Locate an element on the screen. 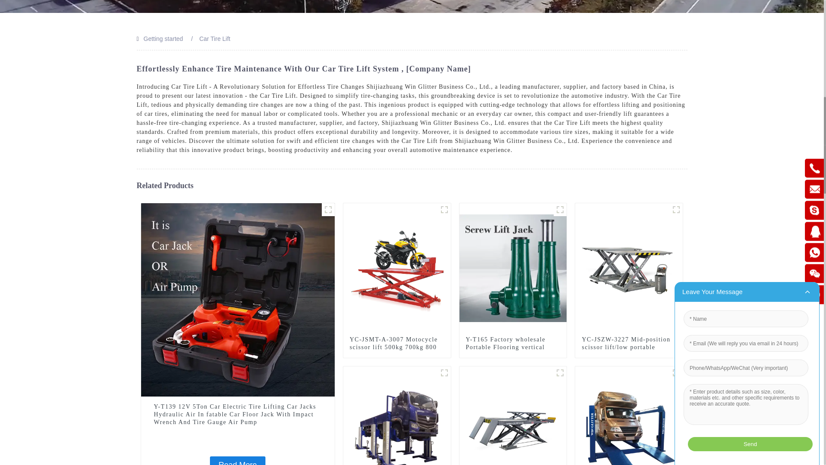 The width and height of the screenshot is (826, 465). Read More is located at coordinates (237, 461).